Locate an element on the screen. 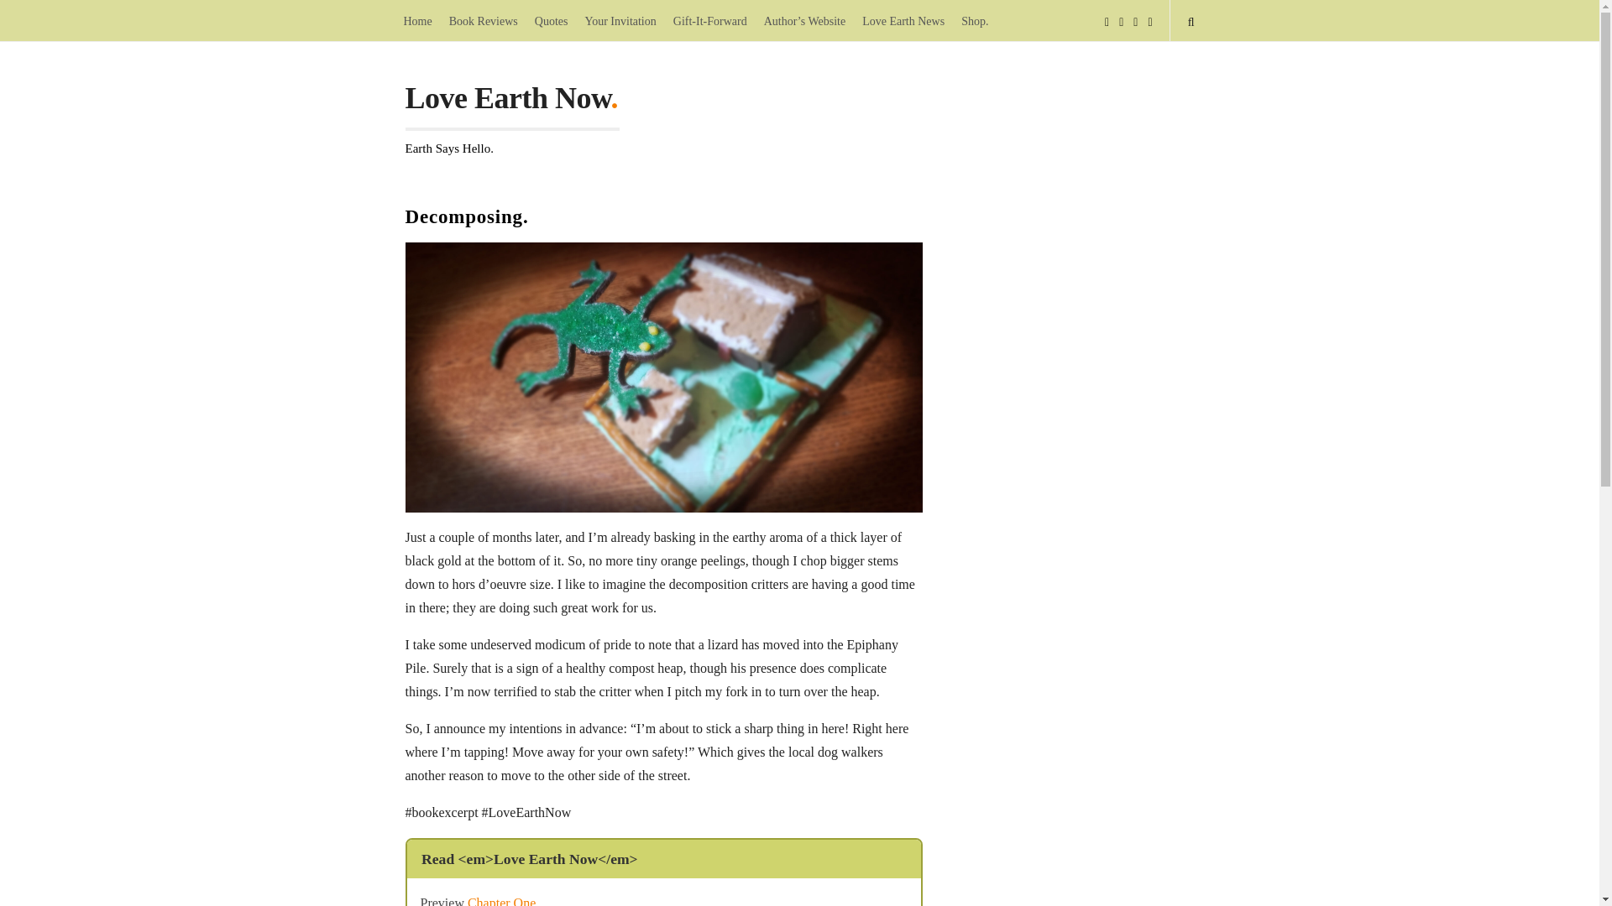  Facebook is located at coordinates (1107, 20).